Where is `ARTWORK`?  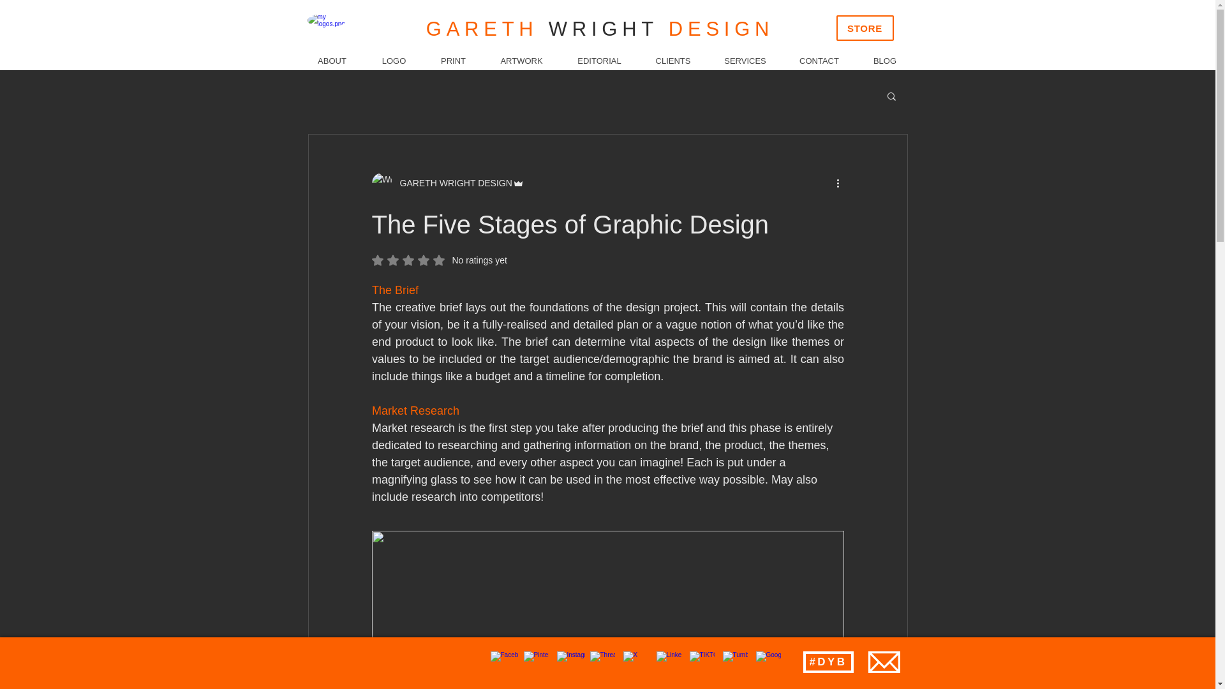
ARTWORK is located at coordinates (521, 61).